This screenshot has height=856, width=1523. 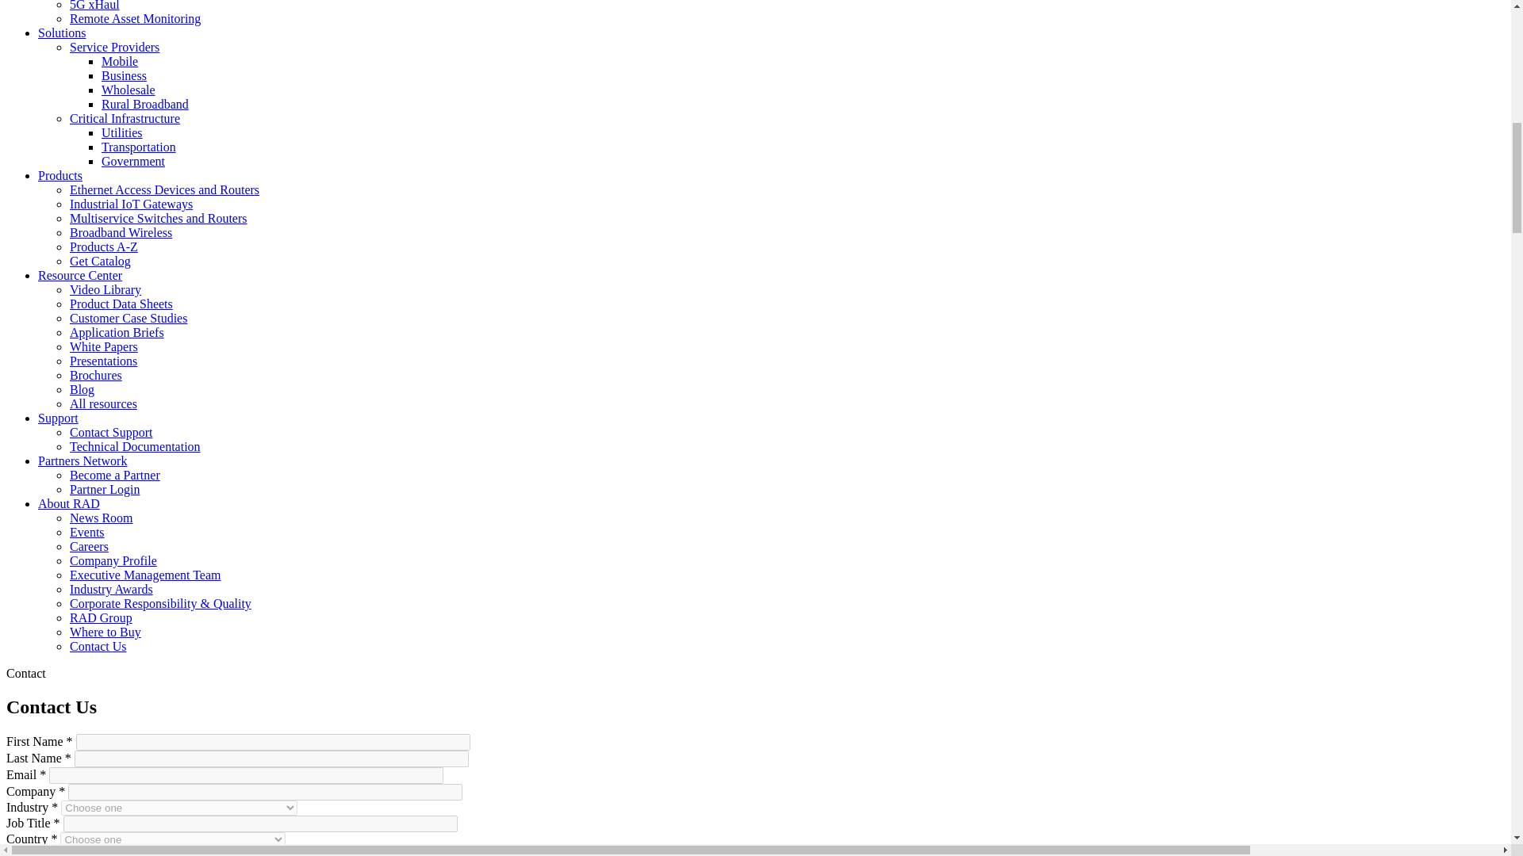 What do you see at coordinates (54, 839) in the screenshot?
I see `This field is required.` at bounding box center [54, 839].